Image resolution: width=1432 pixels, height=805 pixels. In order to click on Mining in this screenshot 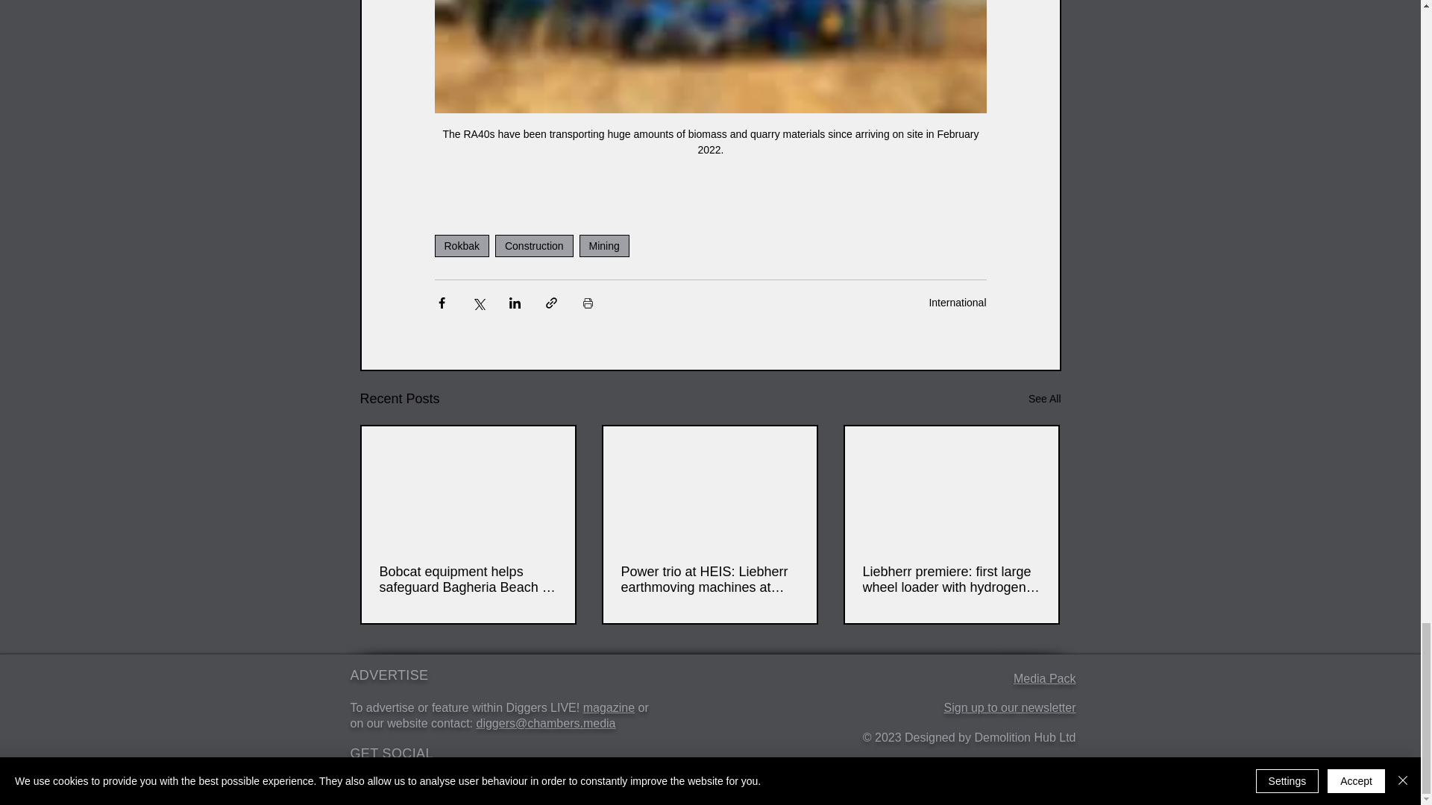, I will do `click(604, 246)`.